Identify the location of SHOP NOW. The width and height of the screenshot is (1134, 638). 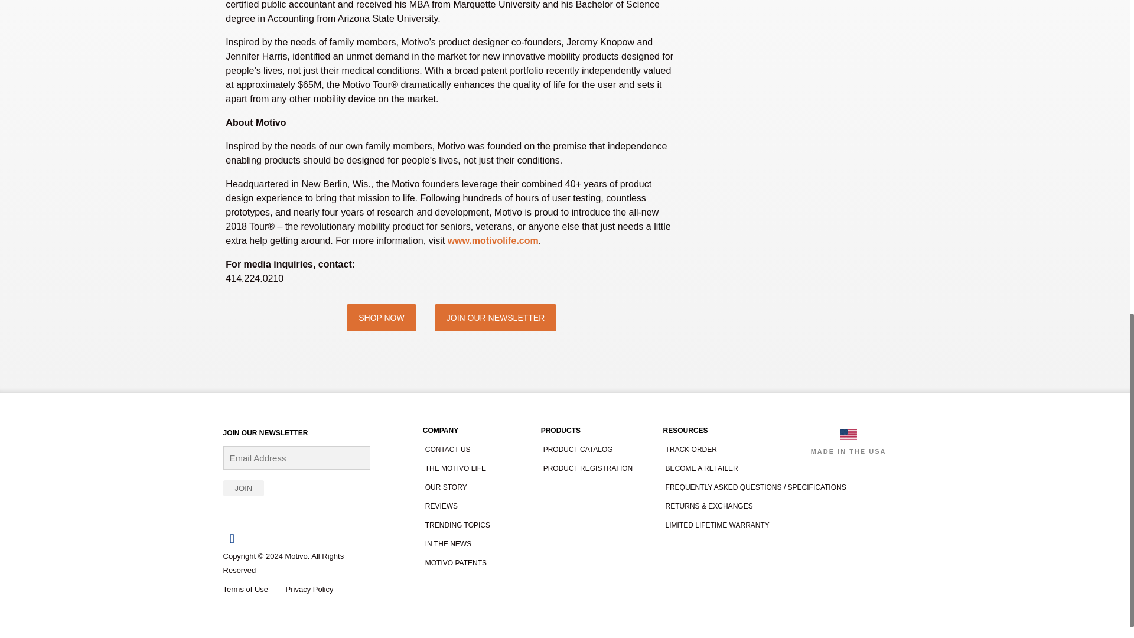
(382, 318).